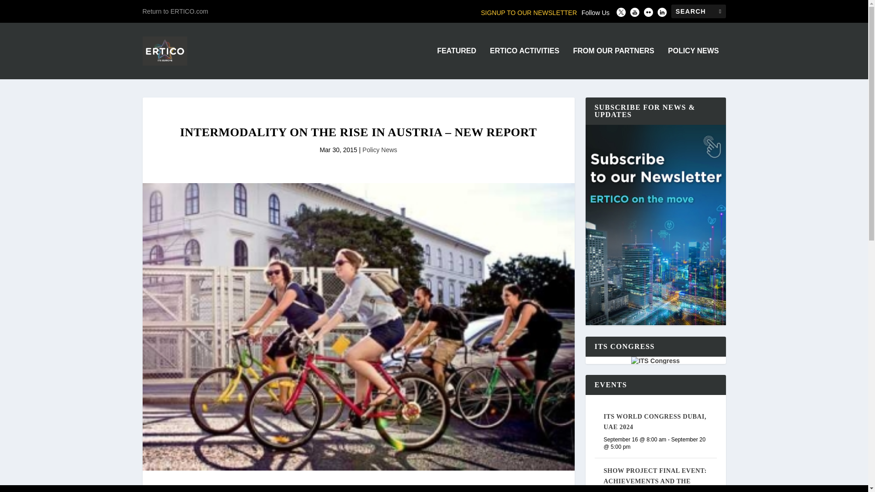 This screenshot has height=492, width=875. What do you see at coordinates (379, 149) in the screenshot?
I see `Policy News` at bounding box center [379, 149].